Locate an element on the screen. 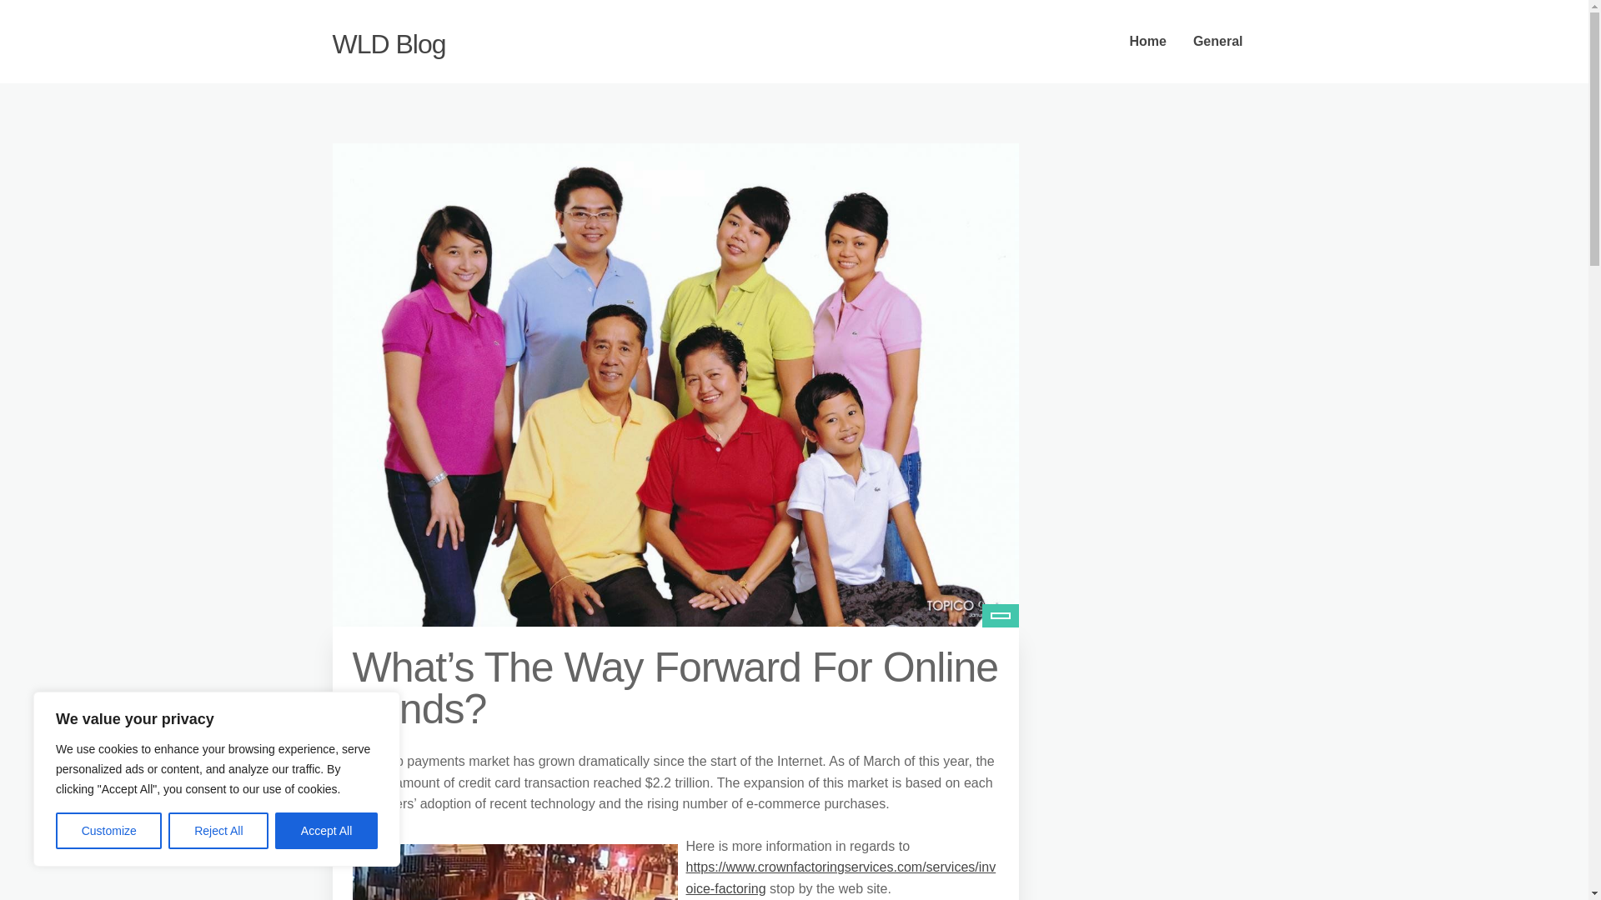 This screenshot has height=900, width=1601. WLD Blog is located at coordinates (388, 43).